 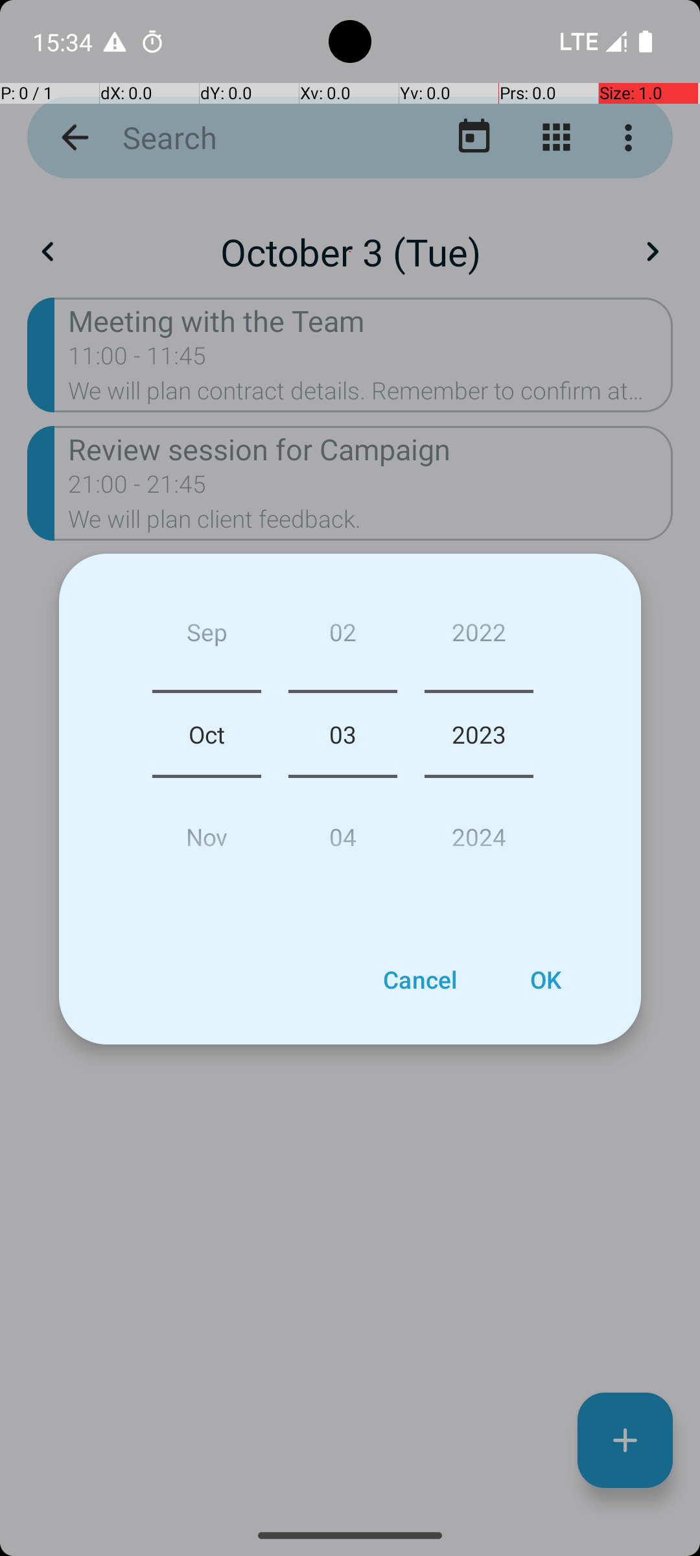 I want to click on Oct, so click(x=207, y=734).